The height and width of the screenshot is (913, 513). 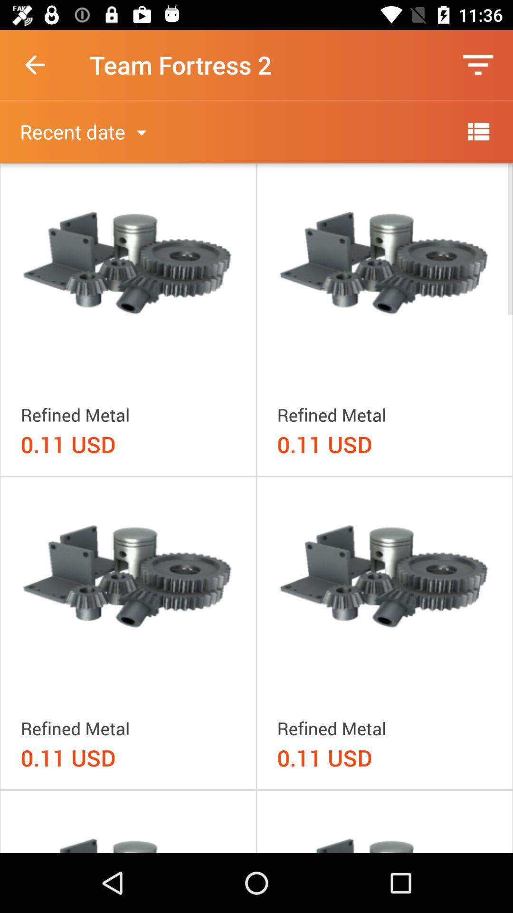 What do you see at coordinates (35, 65) in the screenshot?
I see `open the item next to team fortress 2` at bounding box center [35, 65].